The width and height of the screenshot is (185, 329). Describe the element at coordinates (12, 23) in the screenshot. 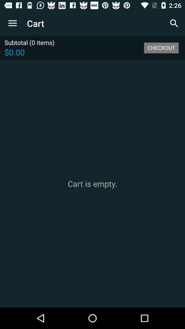

I see `click app to the left of the cart item` at that location.